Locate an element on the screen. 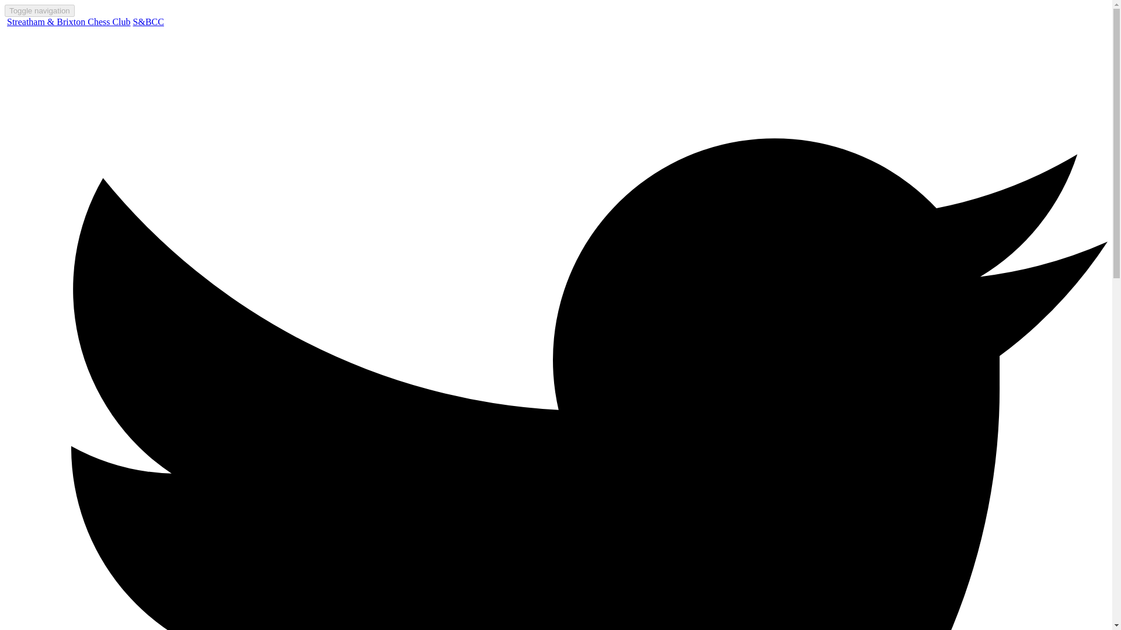 The image size is (1121, 630). Toggle navigation is located at coordinates (40, 10).